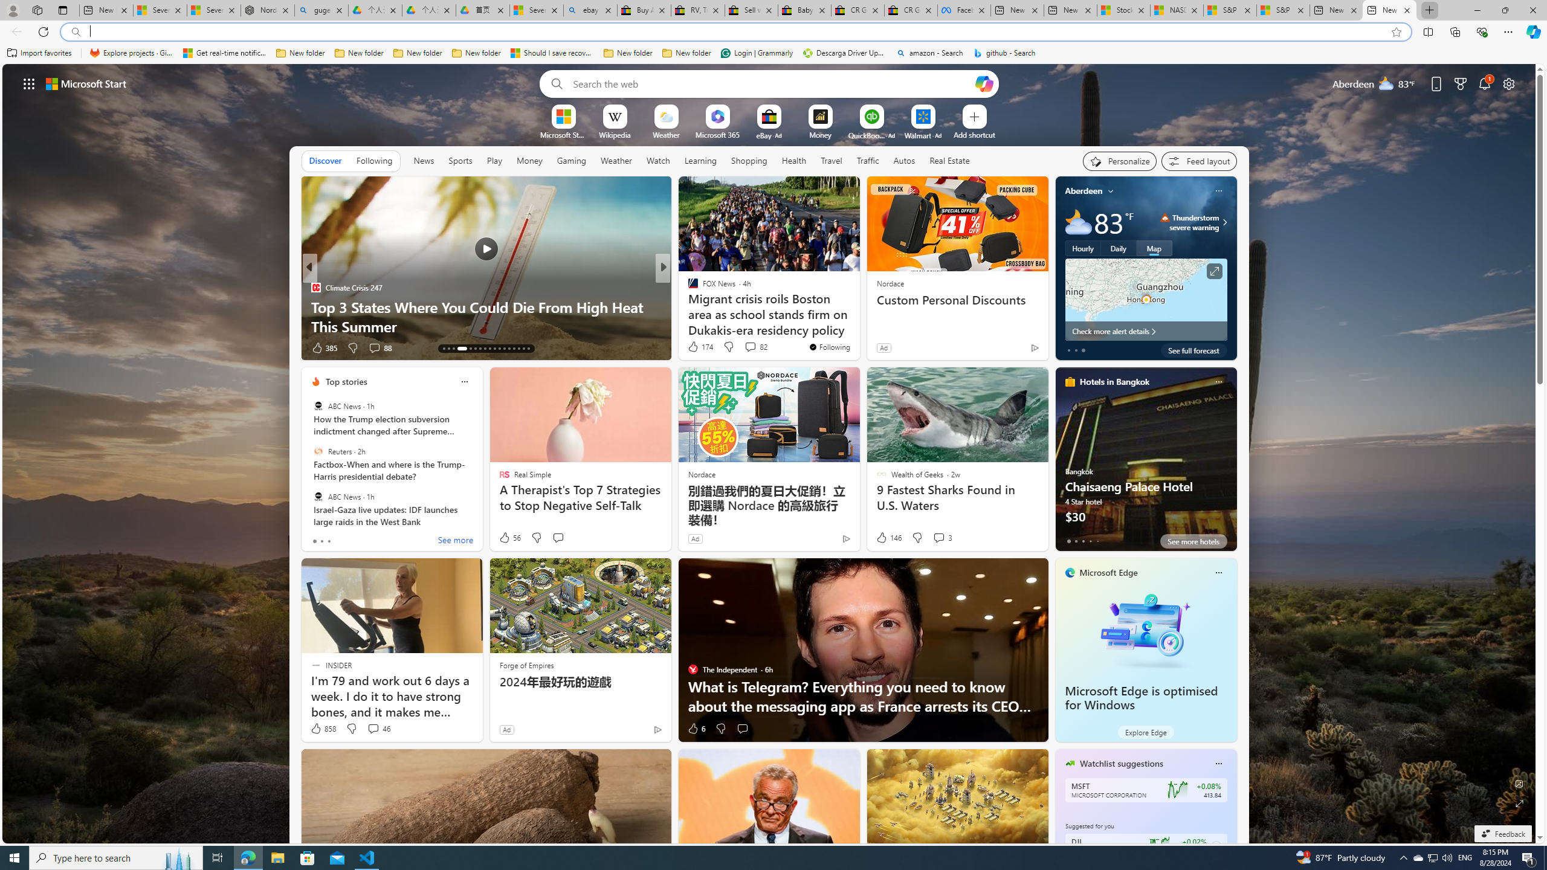 This screenshot has height=870, width=1547. Describe the element at coordinates (832, 160) in the screenshot. I see `Travel` at that location.